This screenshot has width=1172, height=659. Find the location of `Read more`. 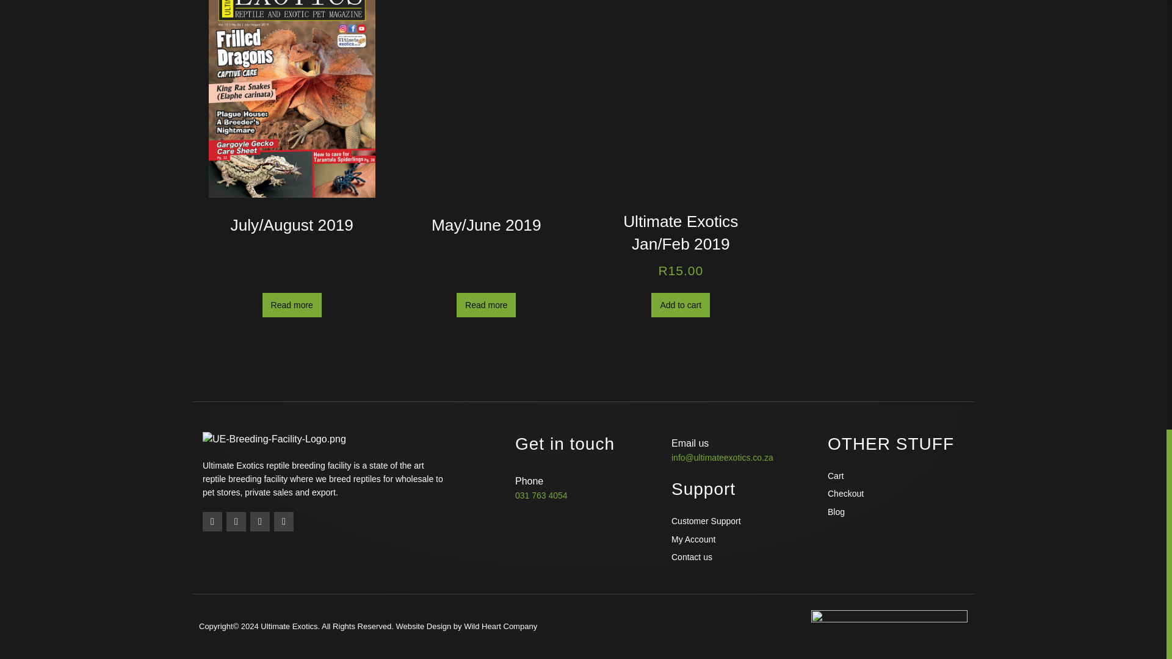

Read more is located at coordinates (292, 304).